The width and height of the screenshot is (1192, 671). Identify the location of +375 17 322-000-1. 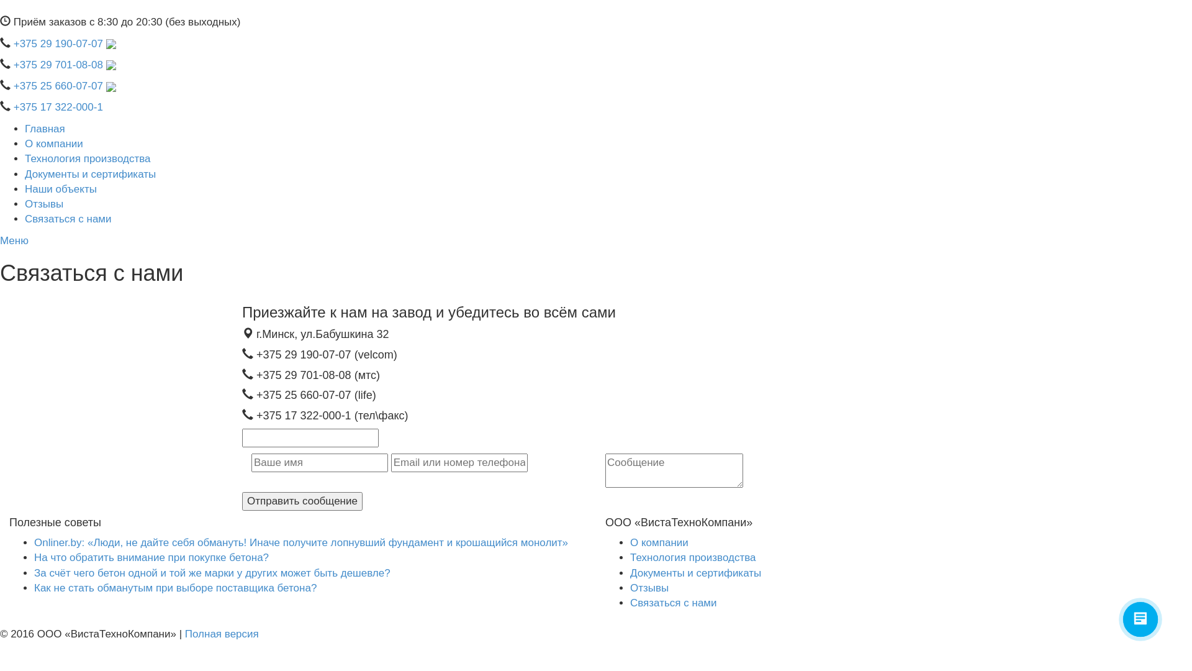
(58, 107).